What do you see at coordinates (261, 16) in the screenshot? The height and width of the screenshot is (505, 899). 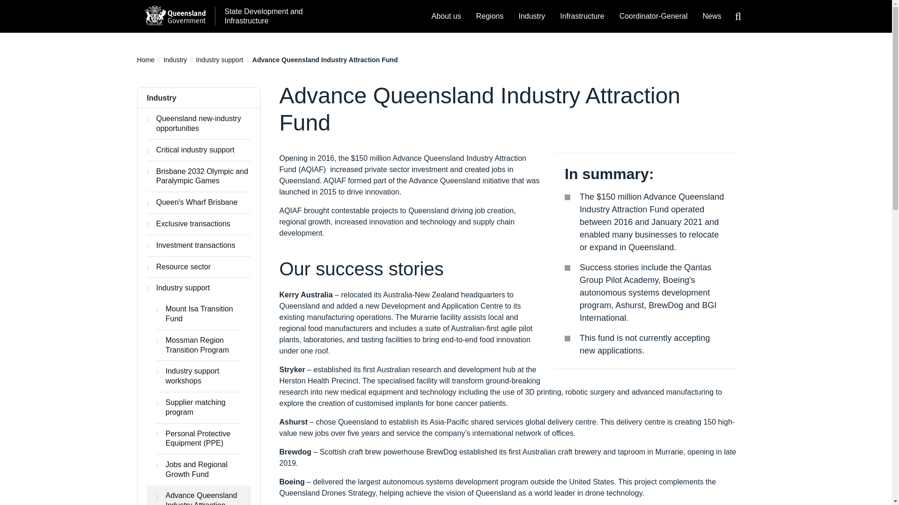 I see `State Development and Infrastructure` at bounding box center [261, 16].